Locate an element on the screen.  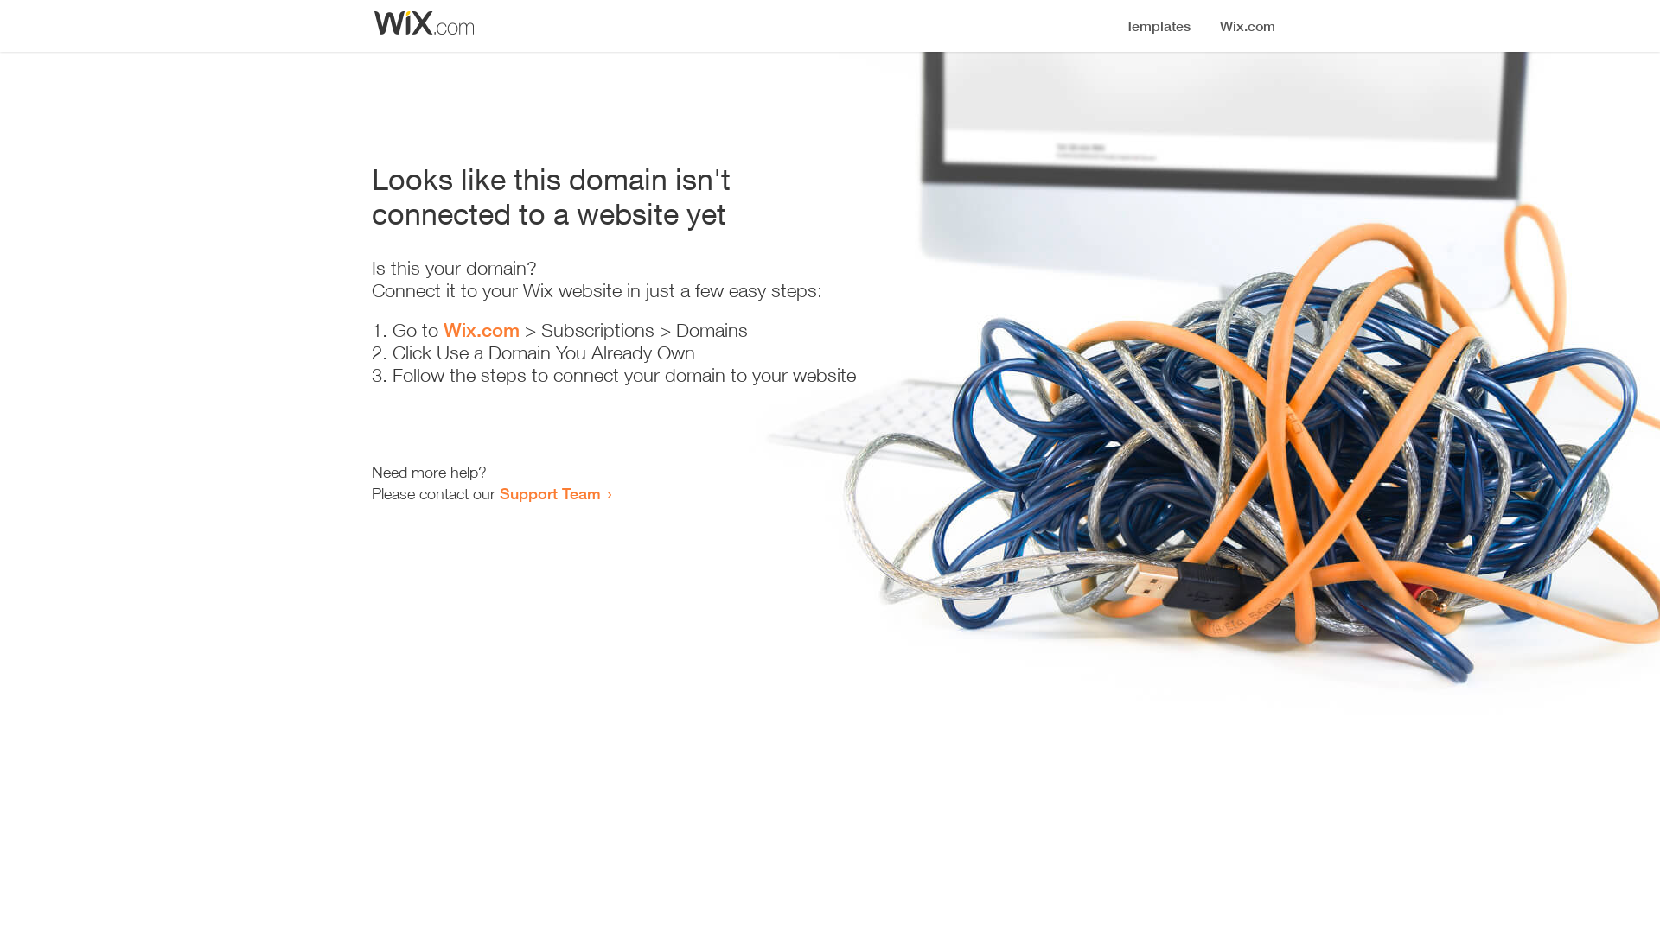
Wix.com is located at coordinates (482, 330).